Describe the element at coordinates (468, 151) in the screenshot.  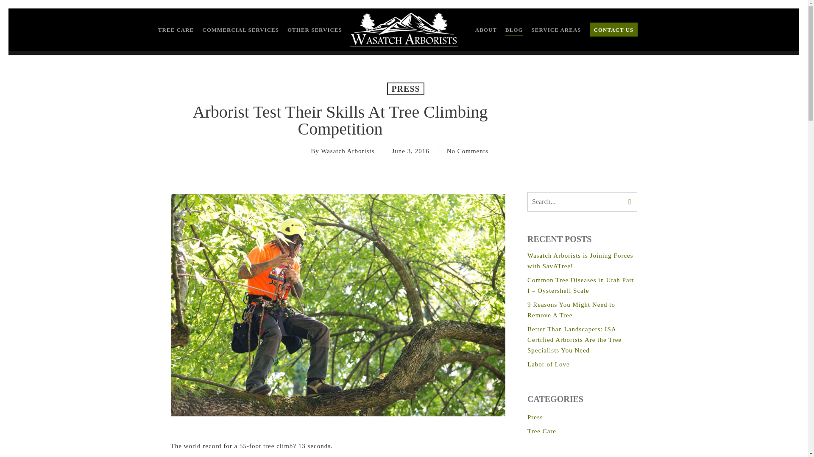
I see `No Comments` at that location.